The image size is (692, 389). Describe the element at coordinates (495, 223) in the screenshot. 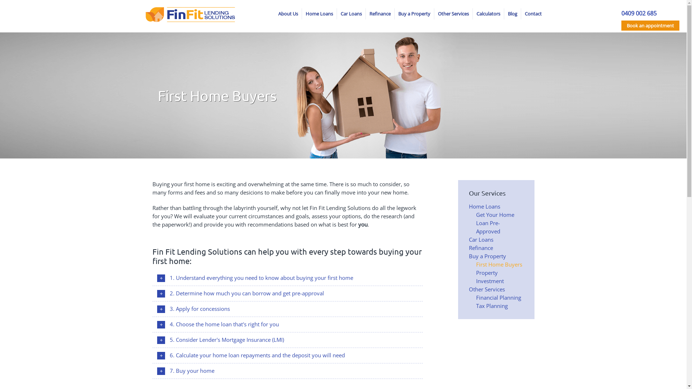

I see `Get Your Home Loan Pre-Approved` at that location.